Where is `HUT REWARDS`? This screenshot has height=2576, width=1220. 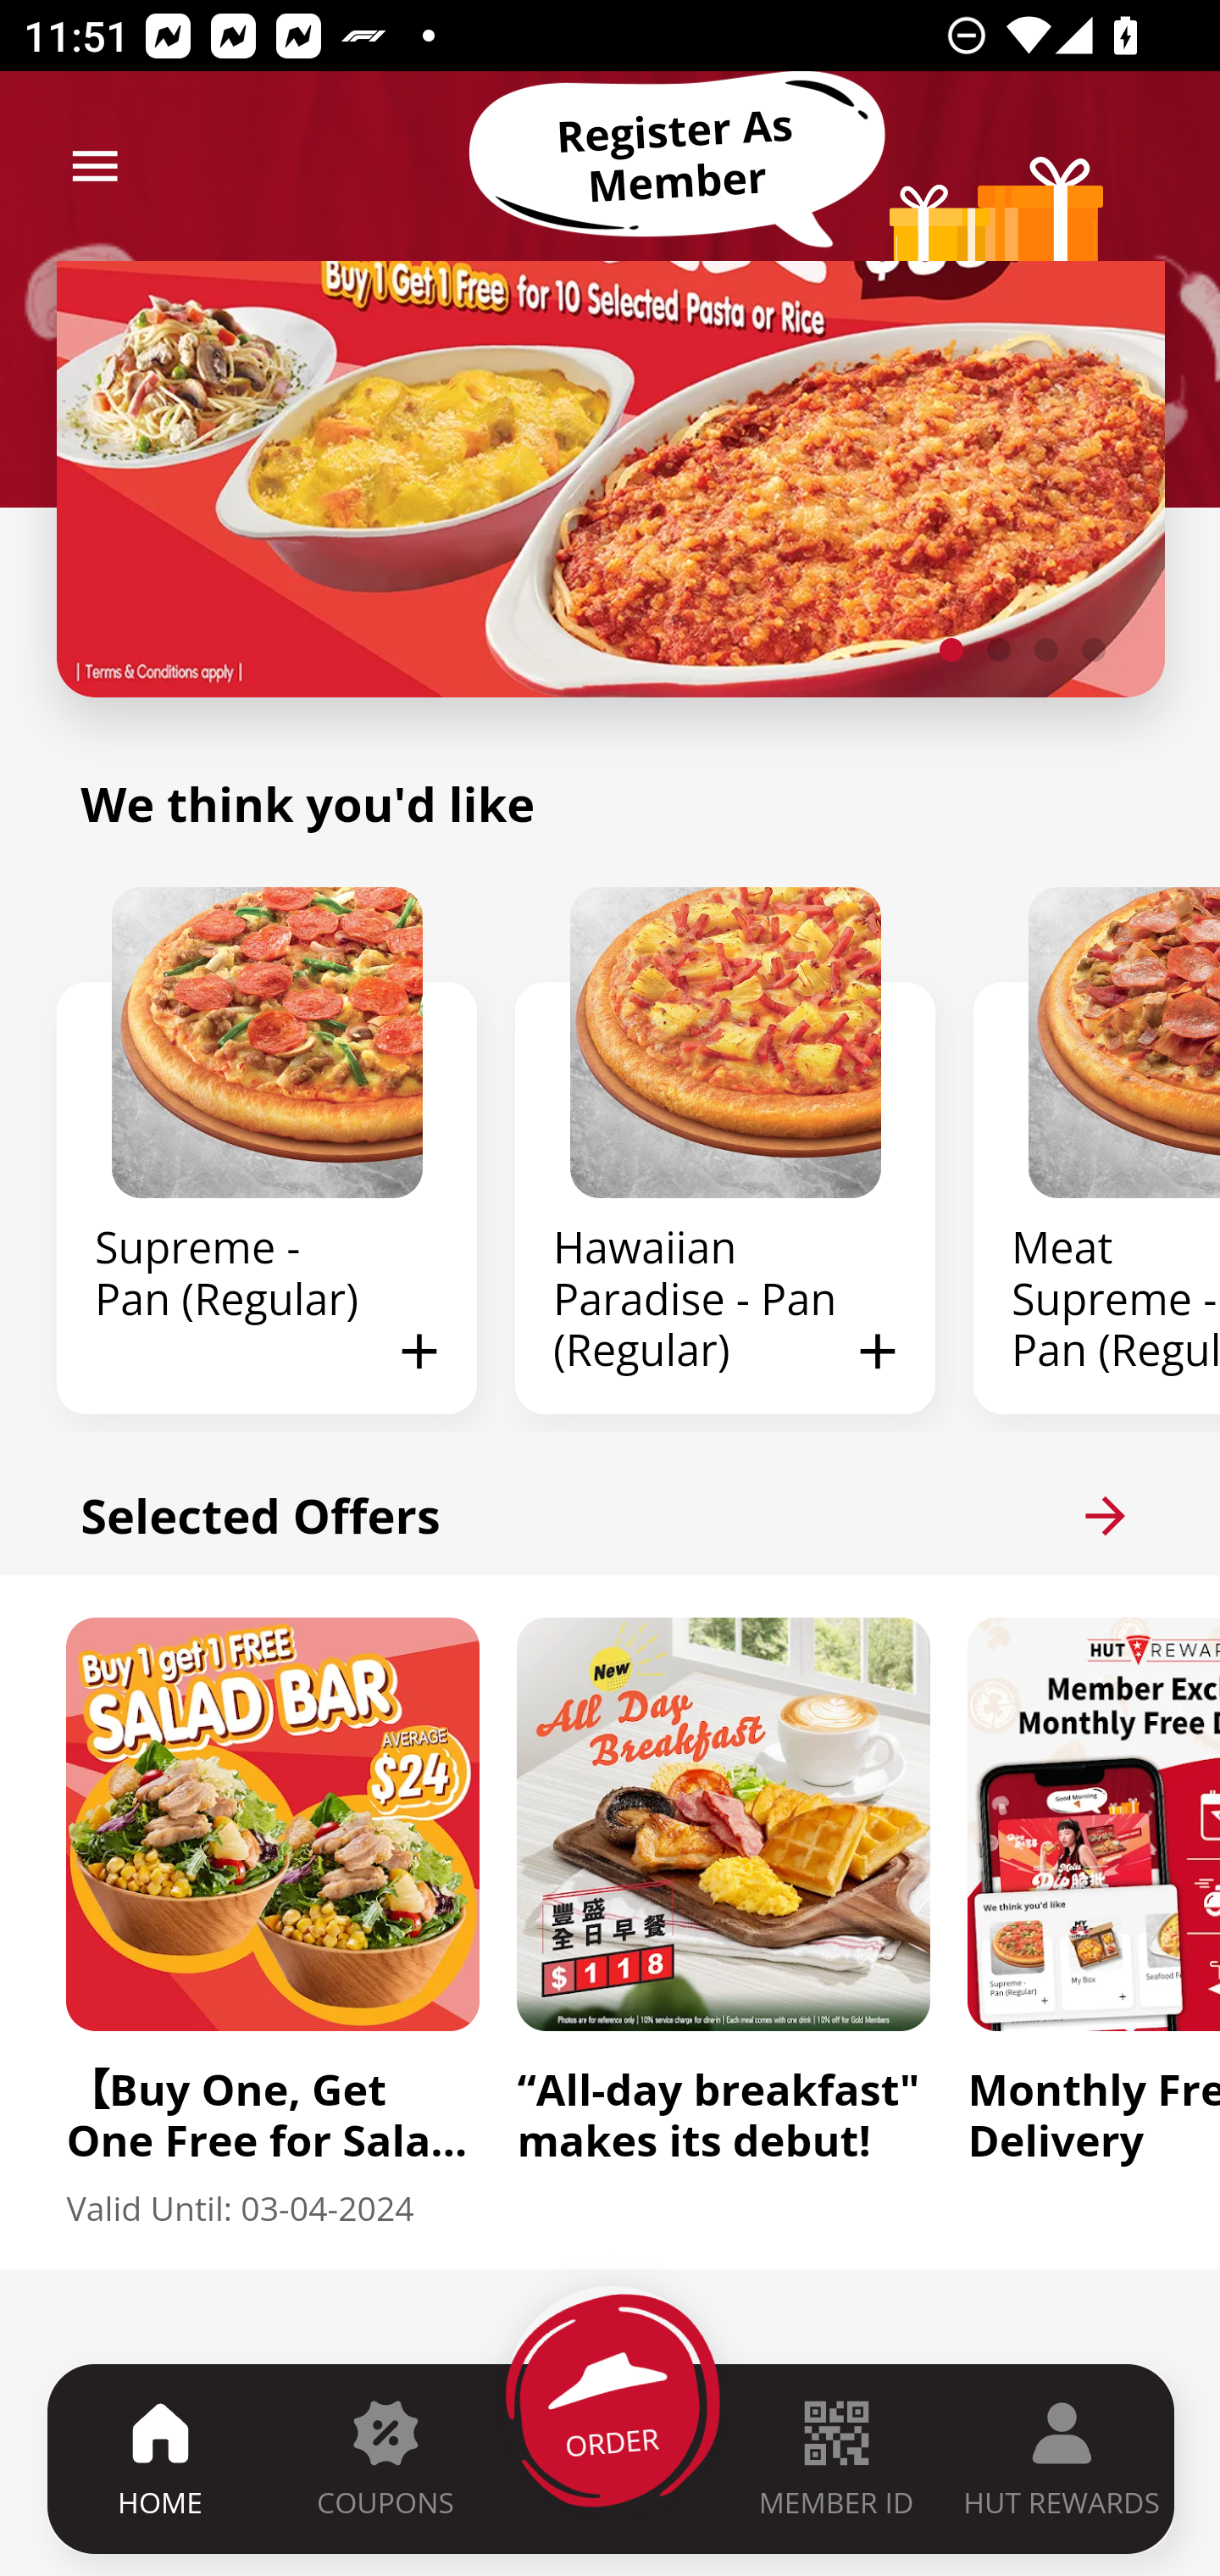 HUT REWARDS is located at coordinates (1062, 2458).